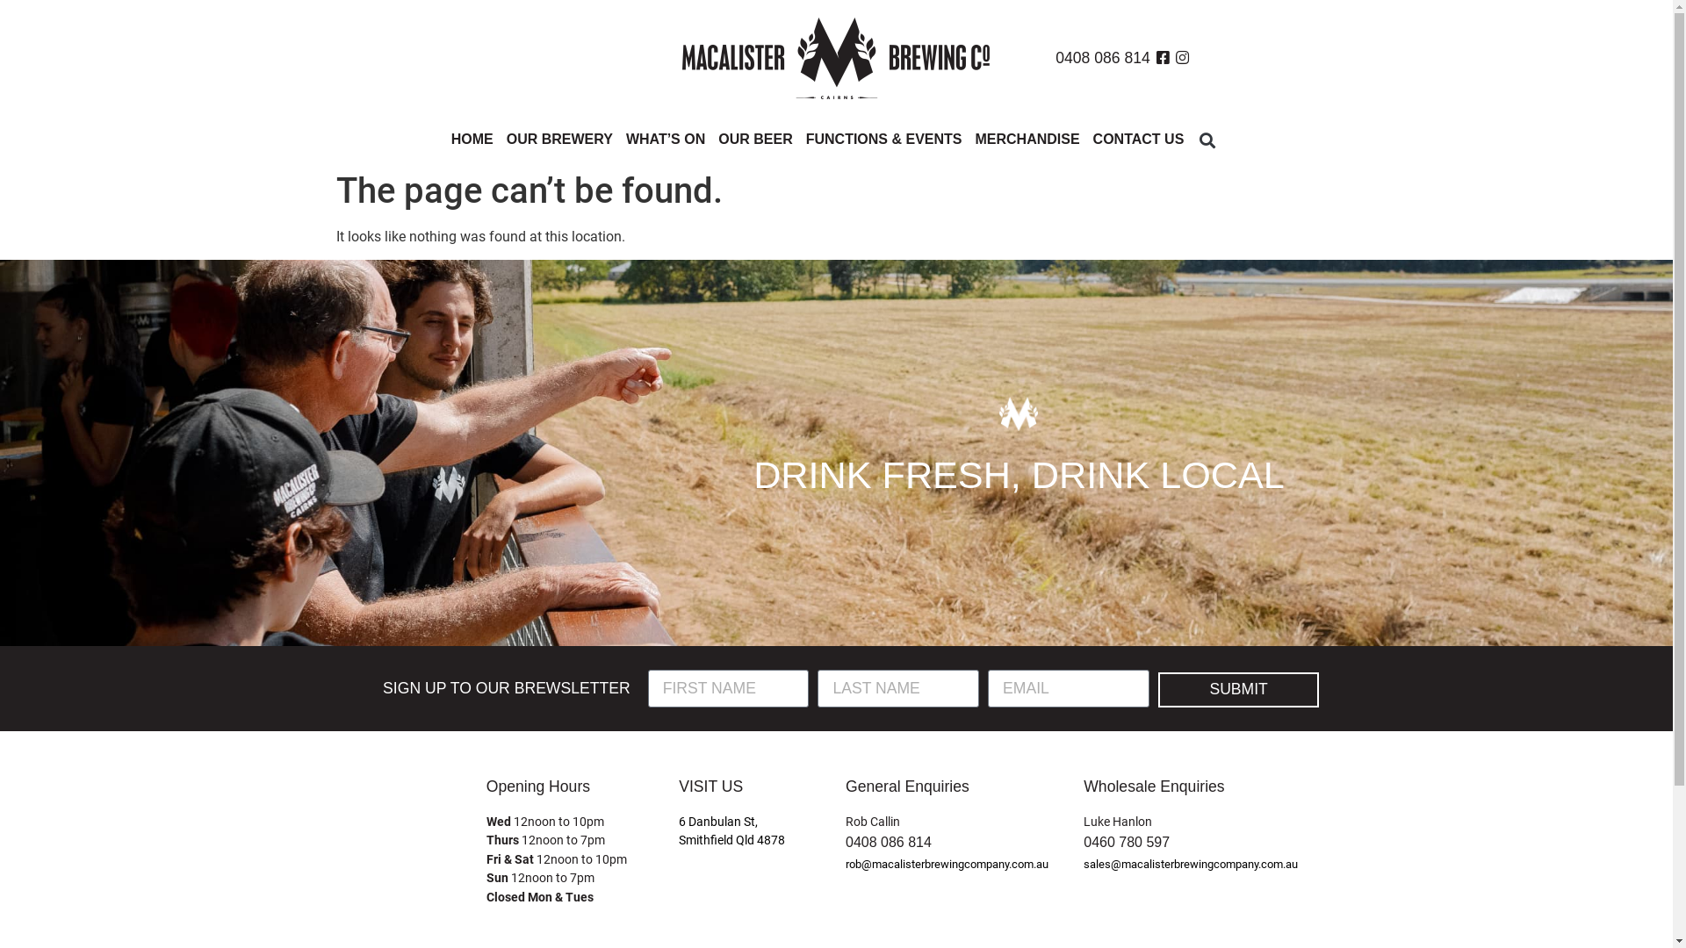  I want to click on 0460 780 597, so click(1127, 843).